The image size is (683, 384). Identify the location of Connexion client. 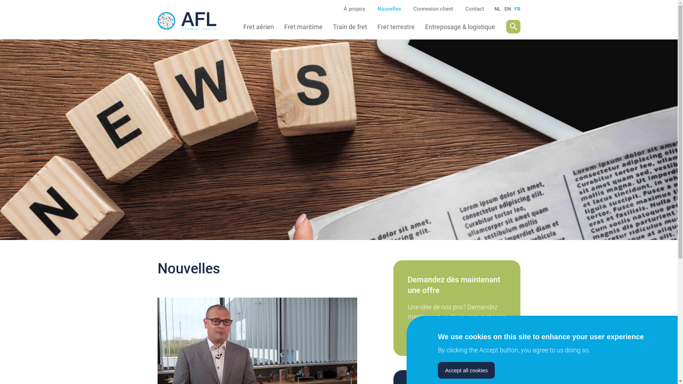
(433, 9).